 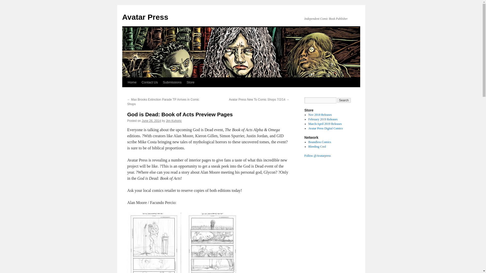 What do you see at coordinates (151, 121) in the screenshot?
I see `12:00 pm` at bounding box center [151, 121].